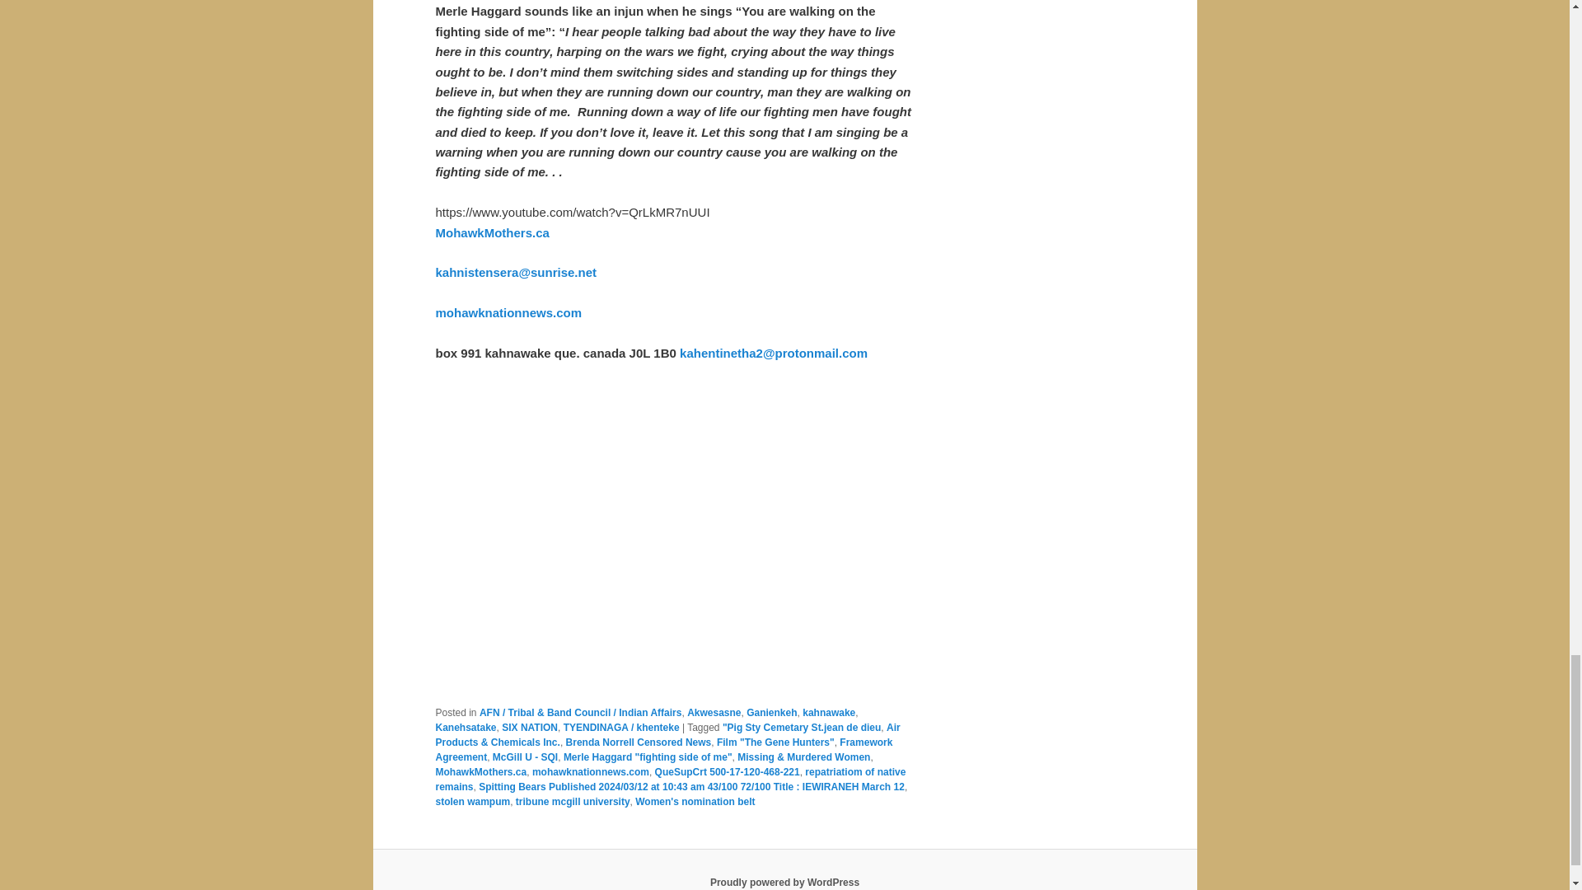  Describe the element at coordinates (466, 727) in the screenshot. I see `Kanehsatake` at that location.